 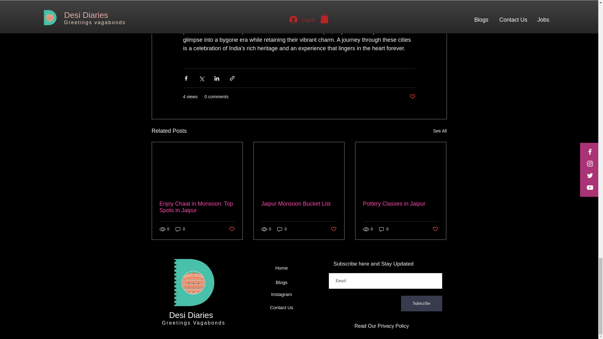 I want to click on Pottery Classes in Jaipur, so click(x=400, y=204).